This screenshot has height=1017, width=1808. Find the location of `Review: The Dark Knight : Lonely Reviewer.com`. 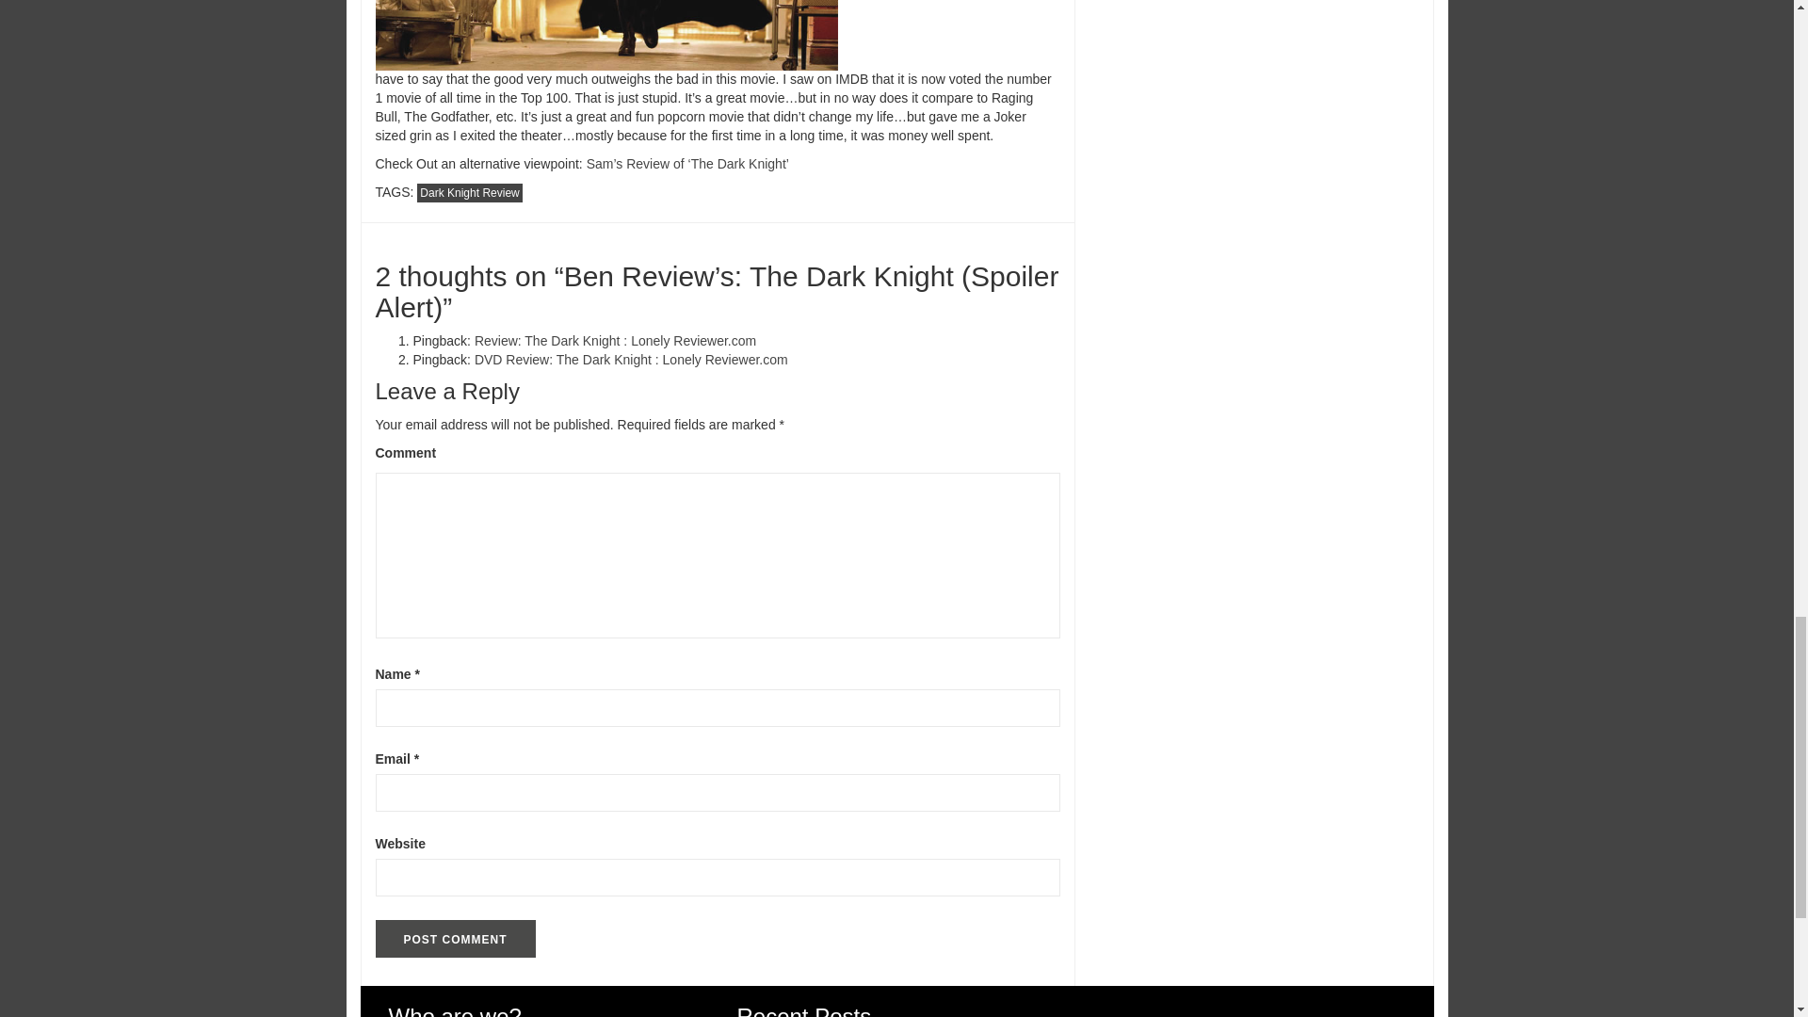

Review: The Dark Knight : Lonely Reviewer.com is located at coordinates (614, 341).